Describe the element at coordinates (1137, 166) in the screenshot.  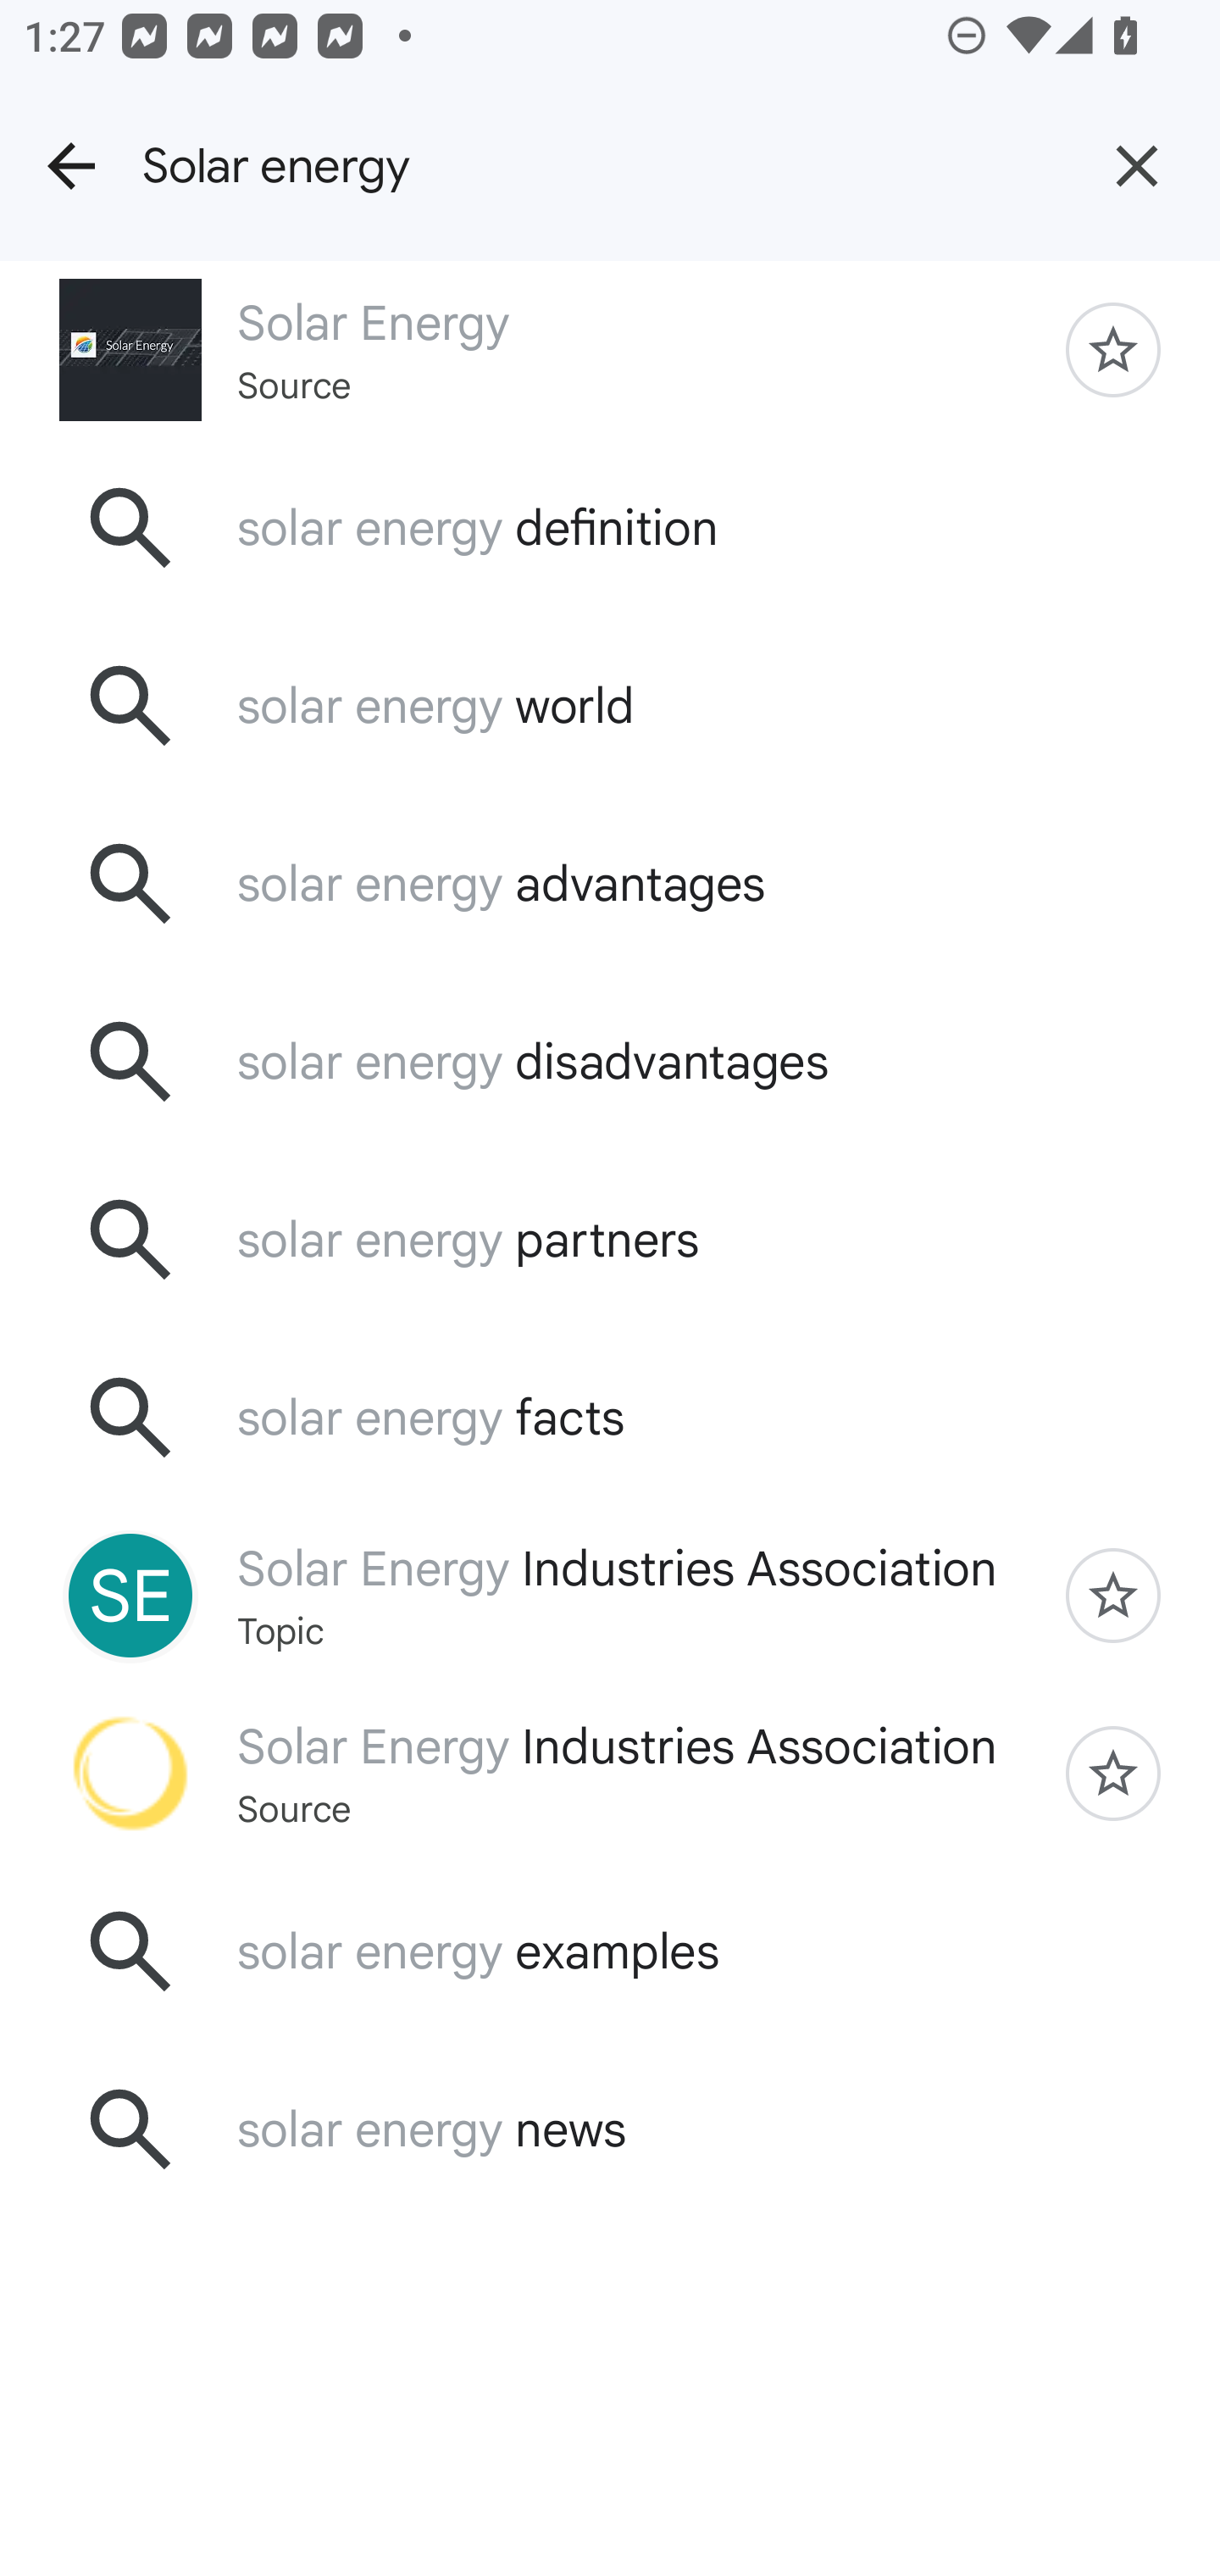
I see `Clear text` at that location.